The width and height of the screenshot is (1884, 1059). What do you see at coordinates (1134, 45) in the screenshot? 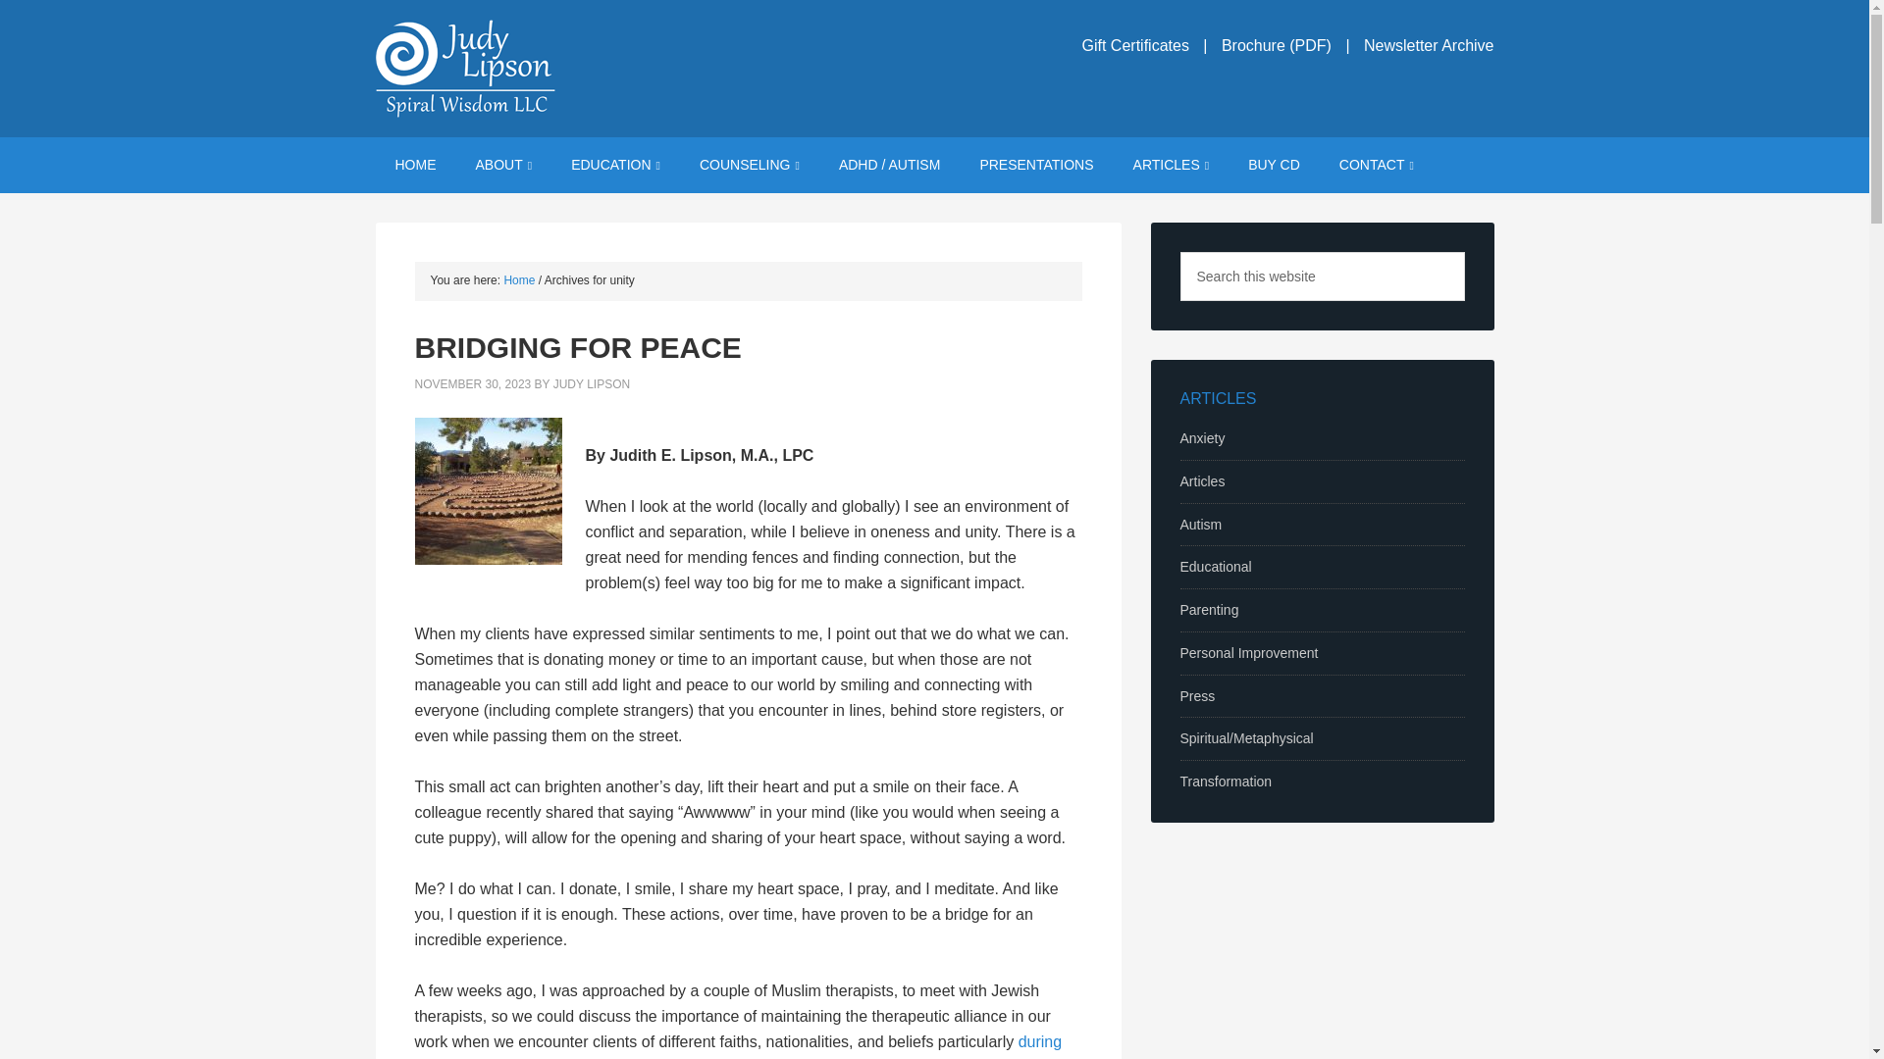
I see `Gift Certificates` at bounding box center [1134, 45].